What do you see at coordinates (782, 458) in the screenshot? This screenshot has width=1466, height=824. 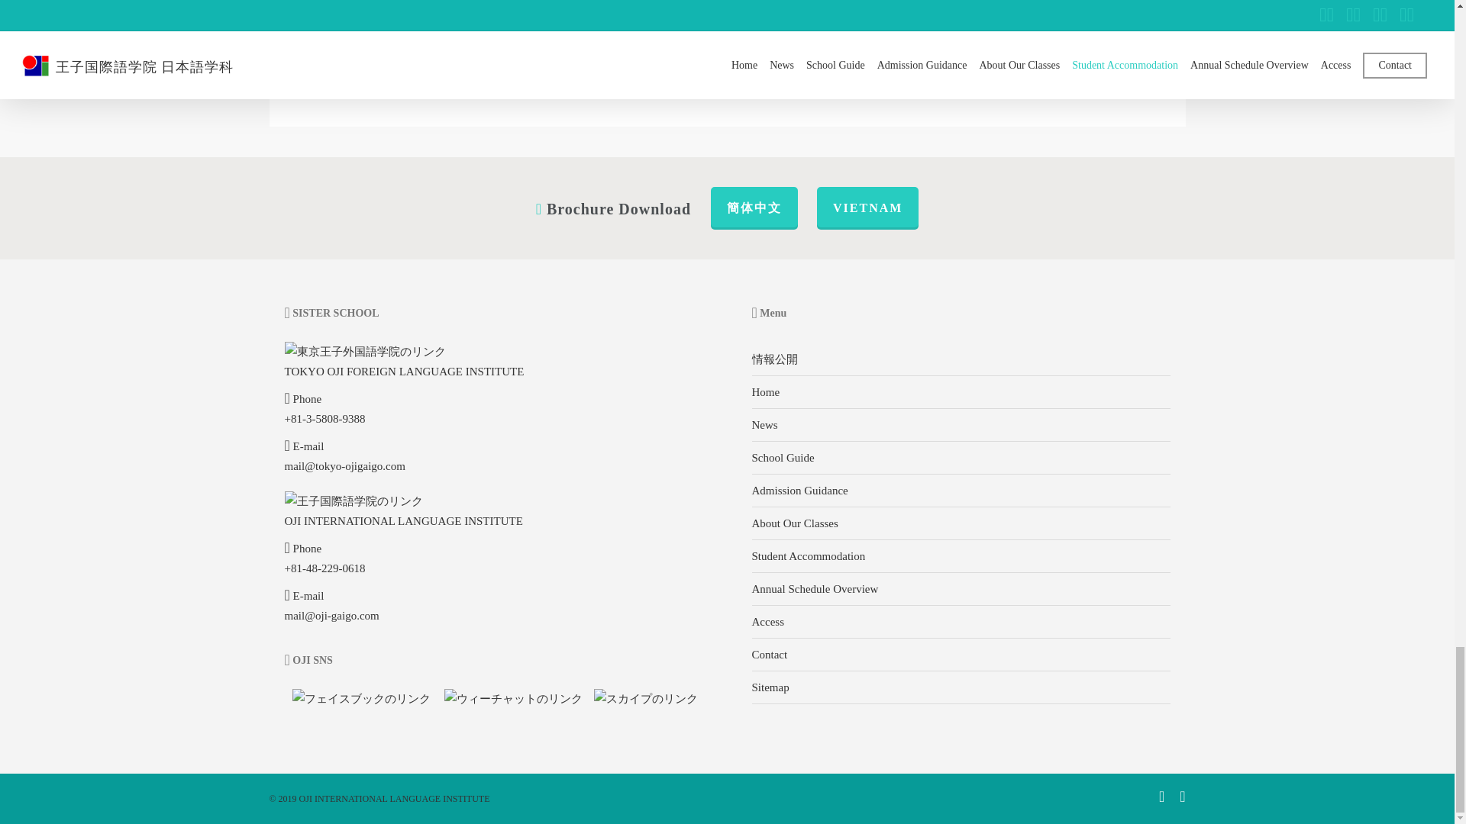 I see `School Guide` at bounding box center [782, 458].